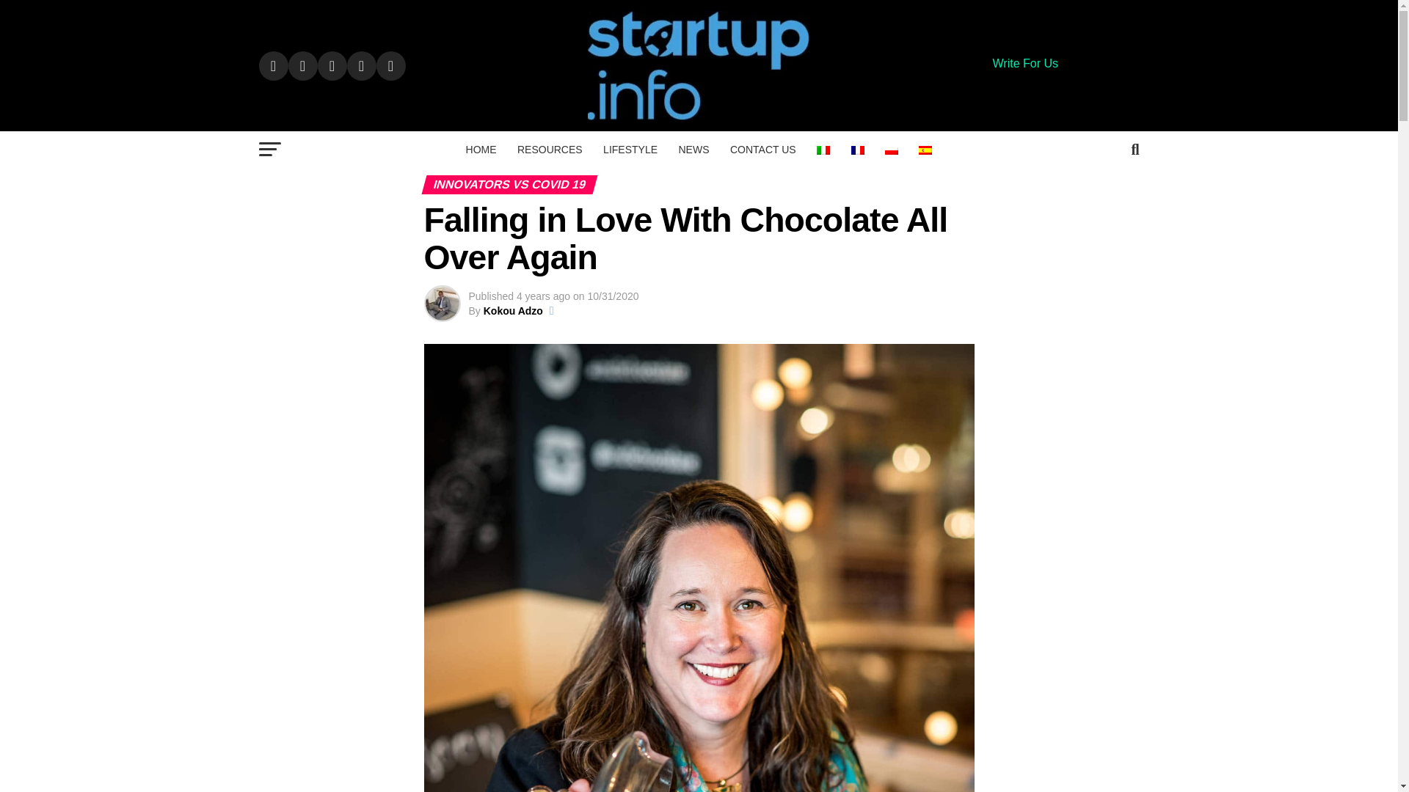 Image resolution: width=1409 pixels, height=792 pixels. Describe the element at coordinates (550, 150) in the screenshot. I see `RESOURCES` at that location.